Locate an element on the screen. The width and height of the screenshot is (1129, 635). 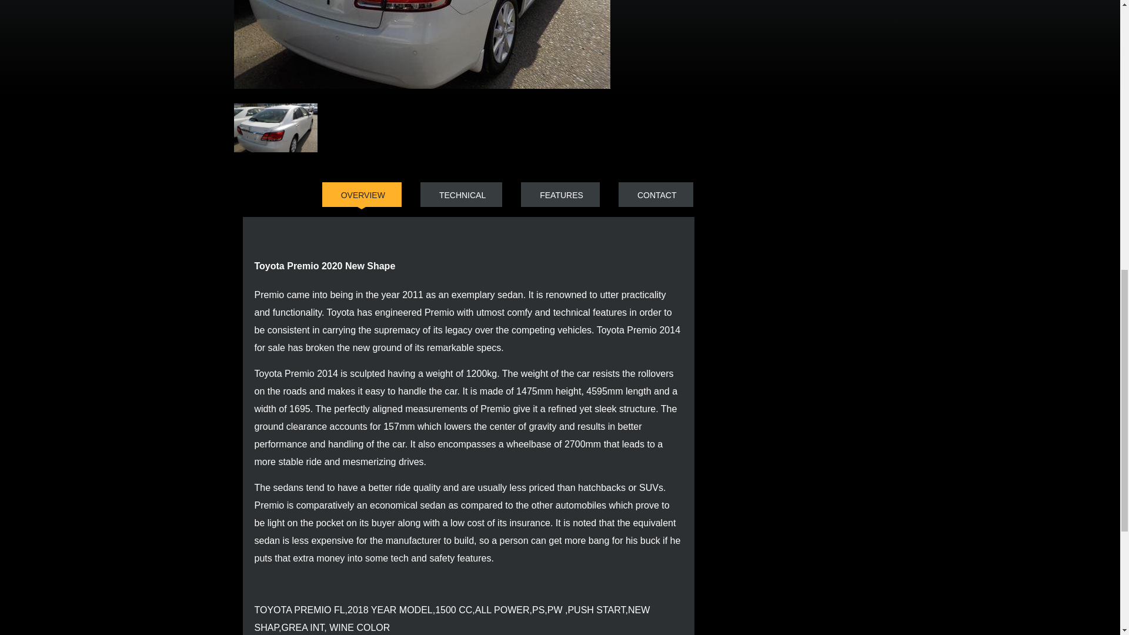
CONTACT is located at coordinates (656, 194).